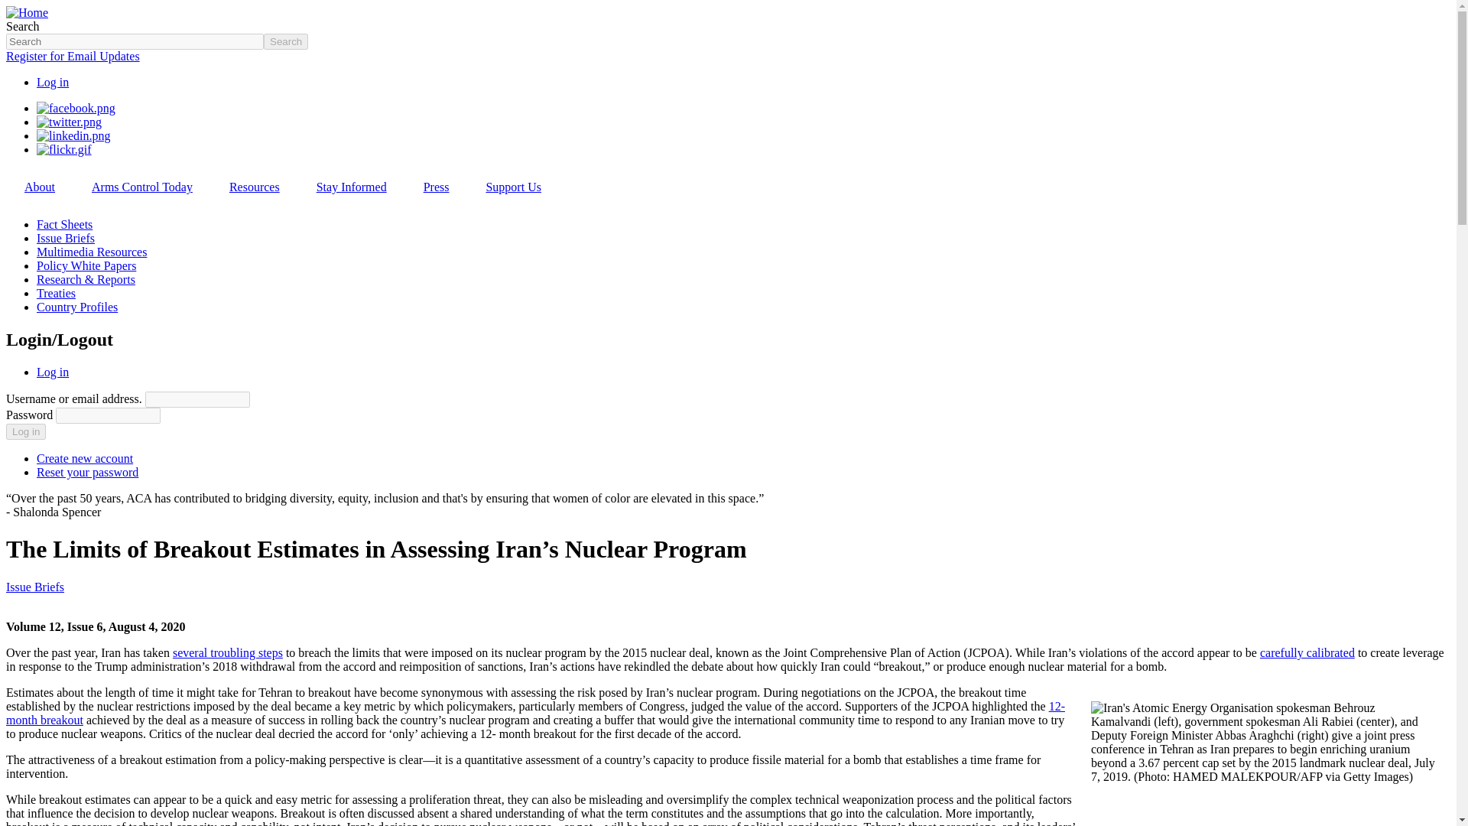  What do you see at coordinates (72, 56) in the screenshot?
I see `Register for Email Updates` at bounding box center [72, 56].